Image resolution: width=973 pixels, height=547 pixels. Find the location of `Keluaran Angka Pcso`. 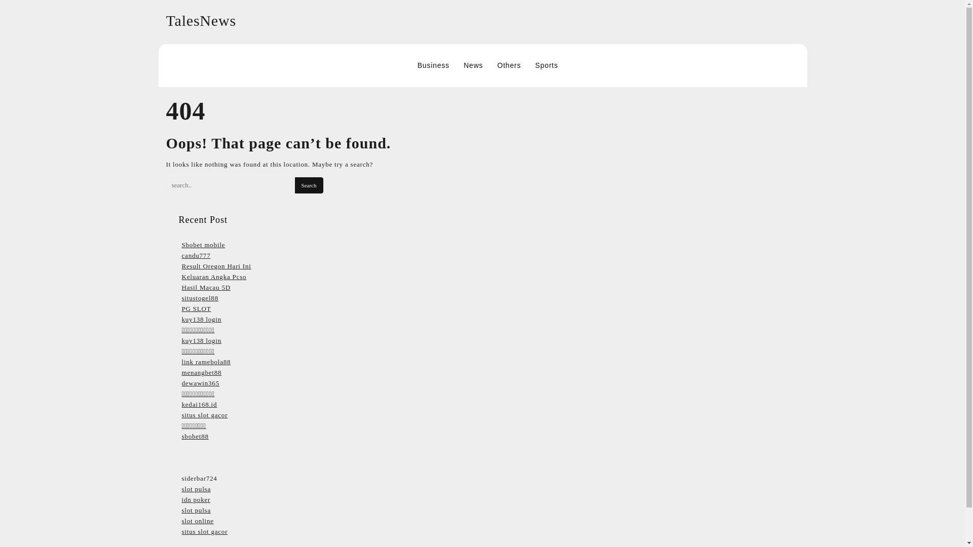

Keluaran Angka Pcso is located at coordinates (213, 277).